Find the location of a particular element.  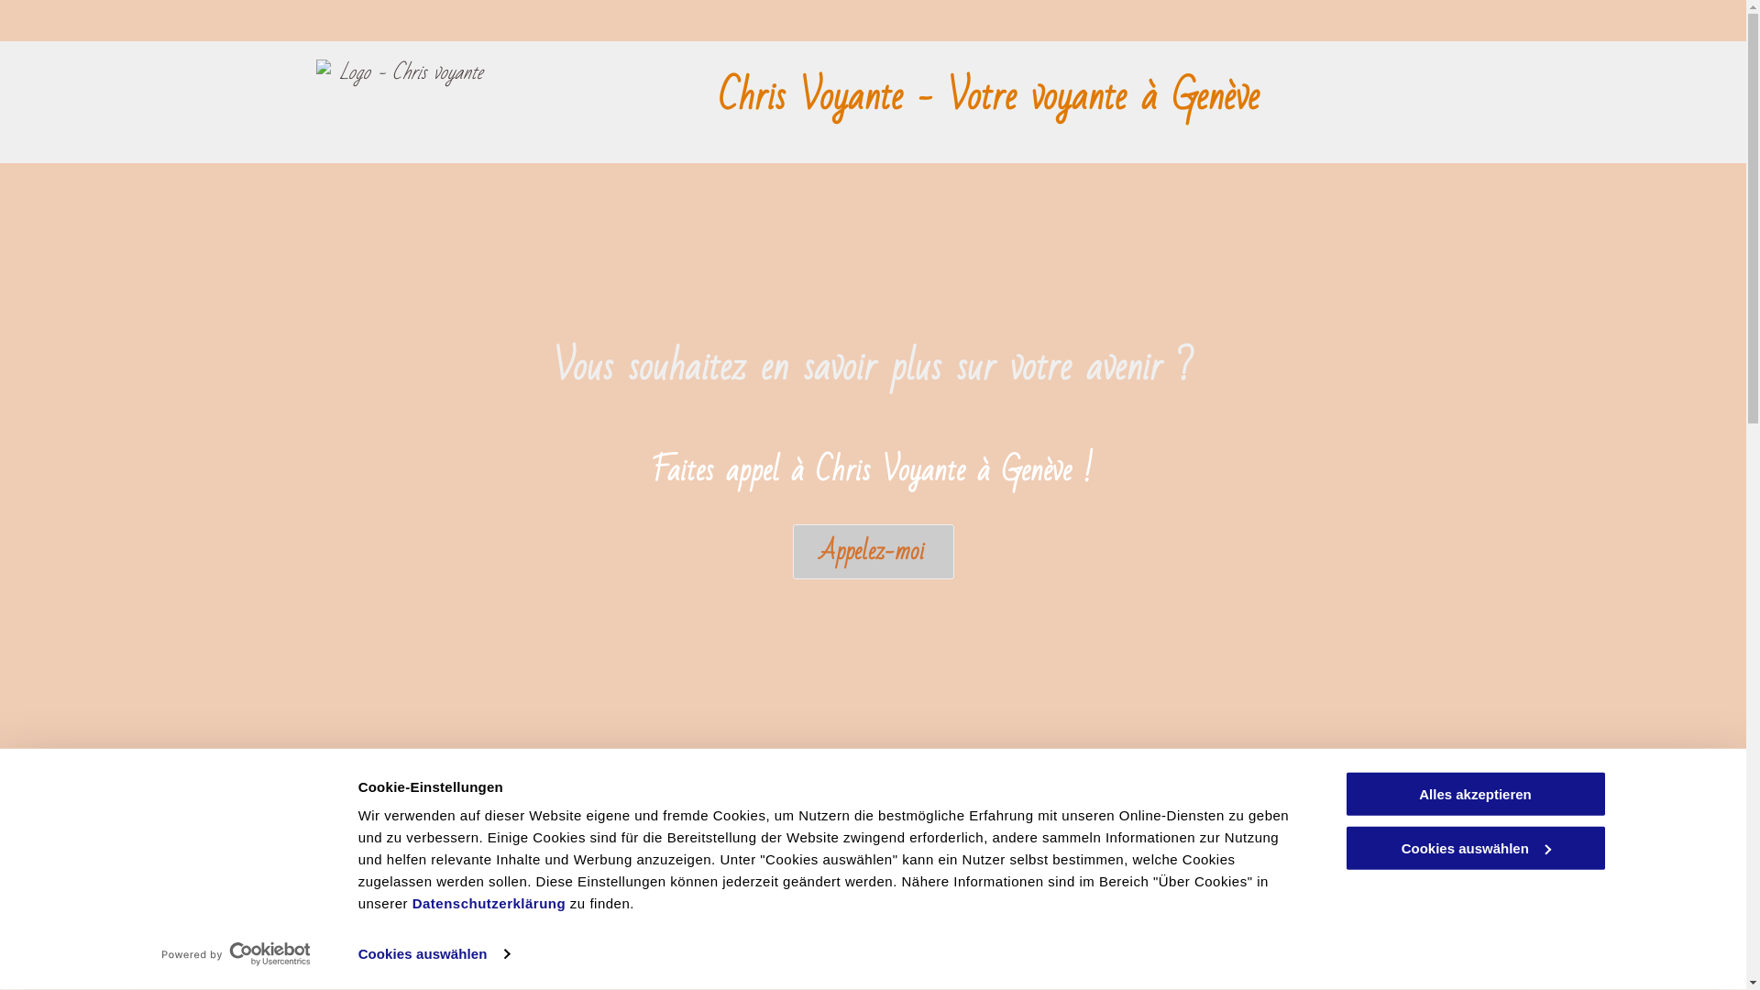

Appelez-moi is located at coordinates (873, 552).